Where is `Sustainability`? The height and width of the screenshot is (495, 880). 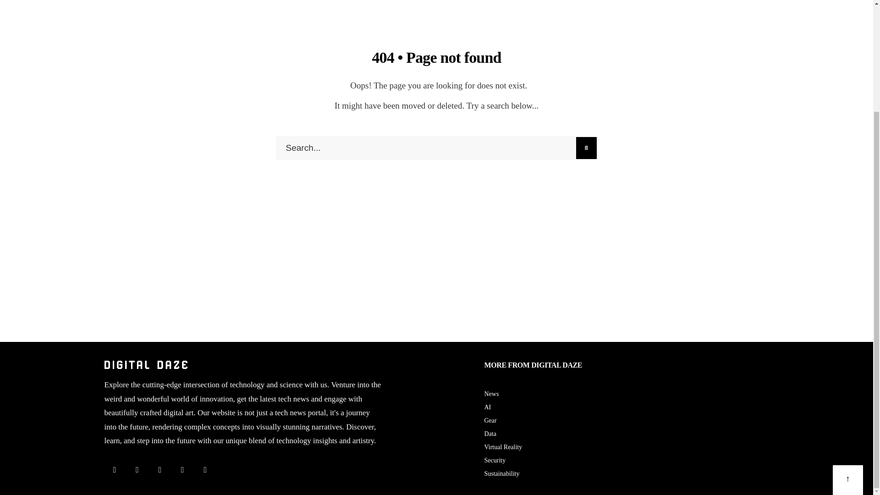
Sustainability is located at coordinates (501, 474).